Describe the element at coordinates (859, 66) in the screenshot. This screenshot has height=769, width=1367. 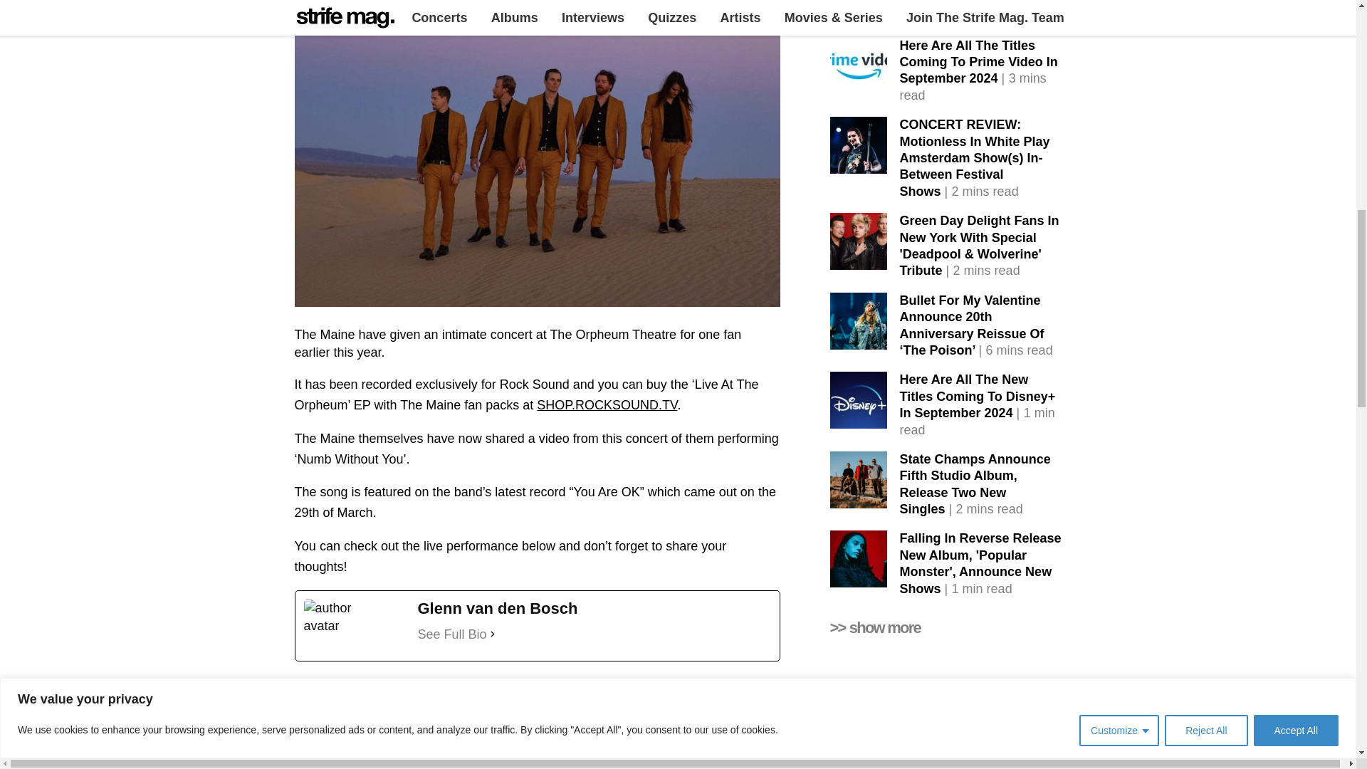
I see `Prime Video - Strife Mag` at that location.